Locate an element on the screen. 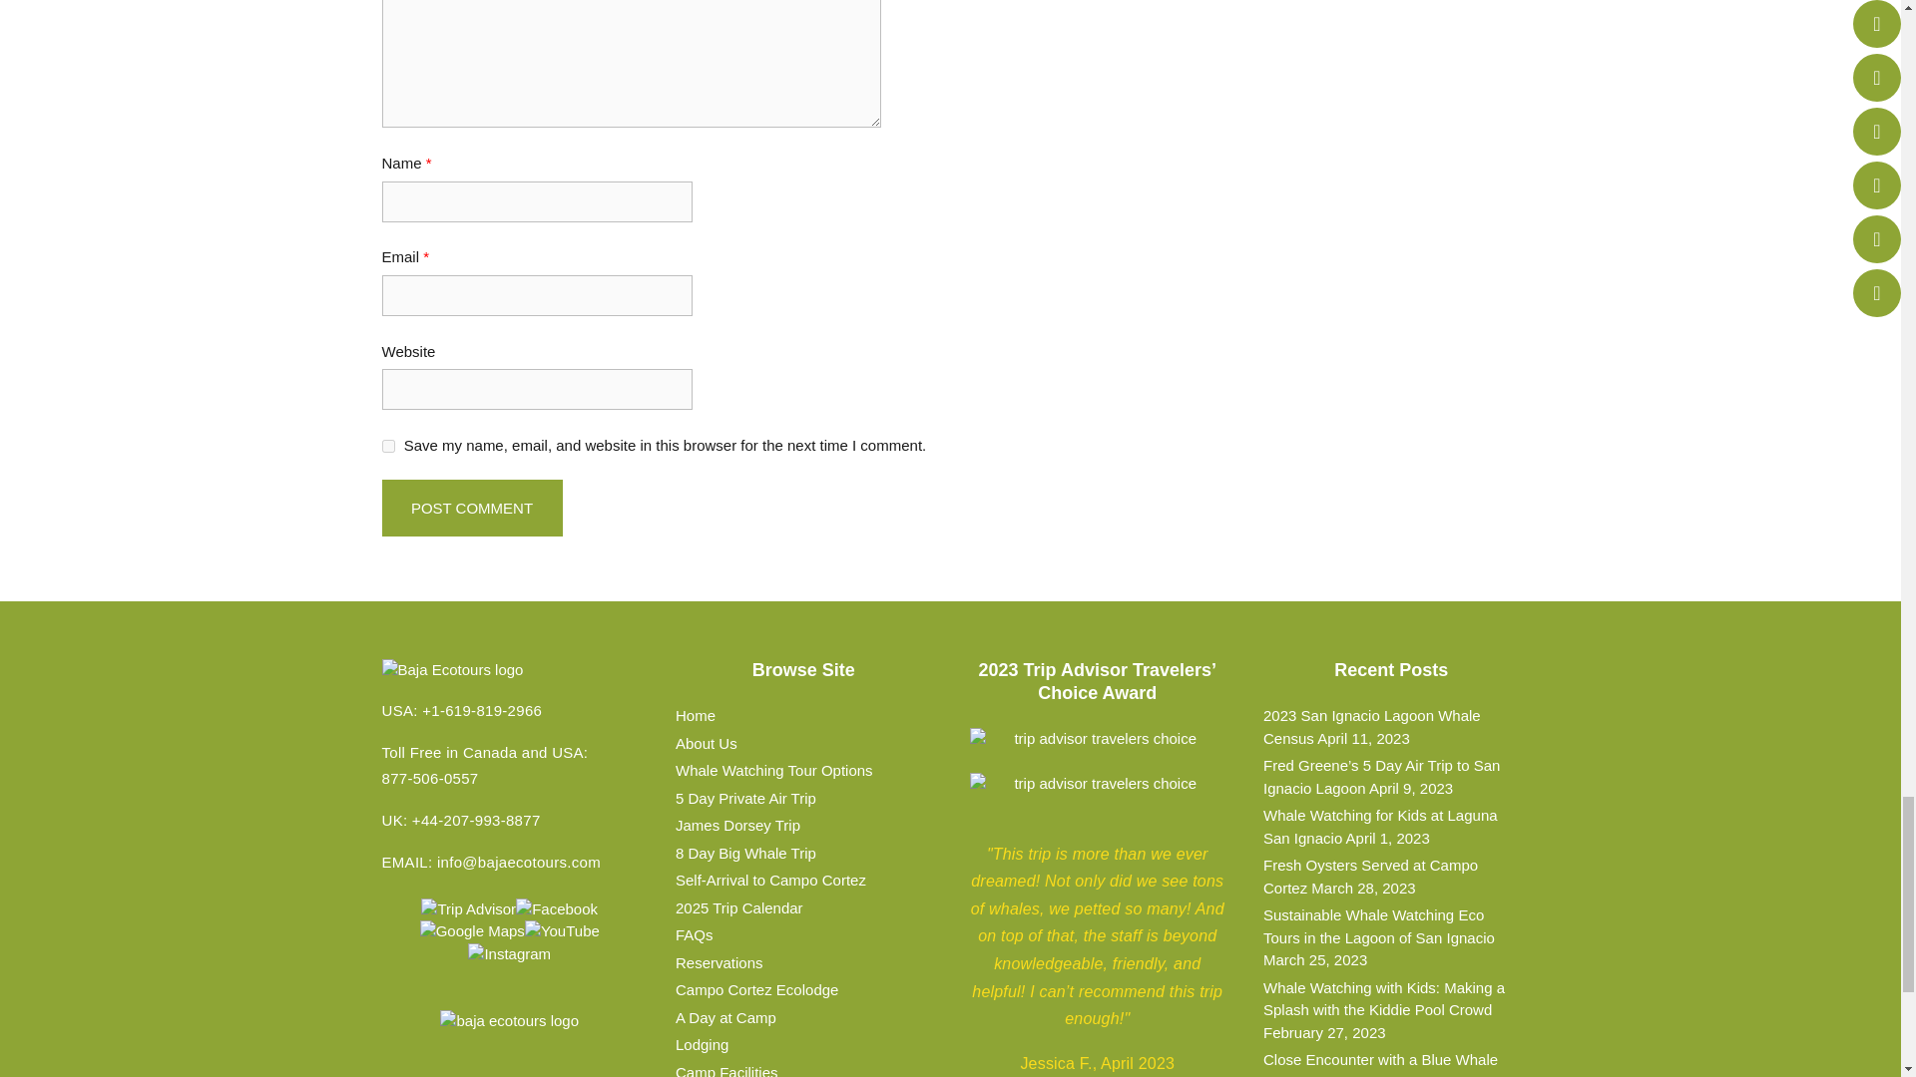 This screenshot has width=1916, height=1077. Post Comment is located at coordinates (471, 507).